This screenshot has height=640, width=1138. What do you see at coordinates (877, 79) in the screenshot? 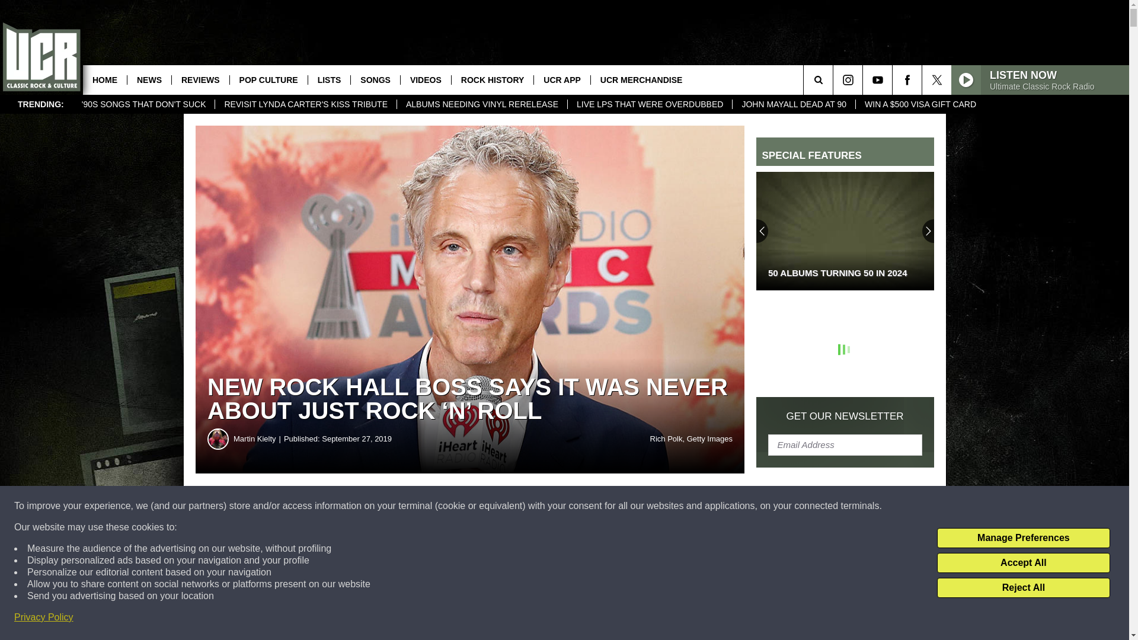
I see `Visit us on Youtube` at bounding box center [877, 79].